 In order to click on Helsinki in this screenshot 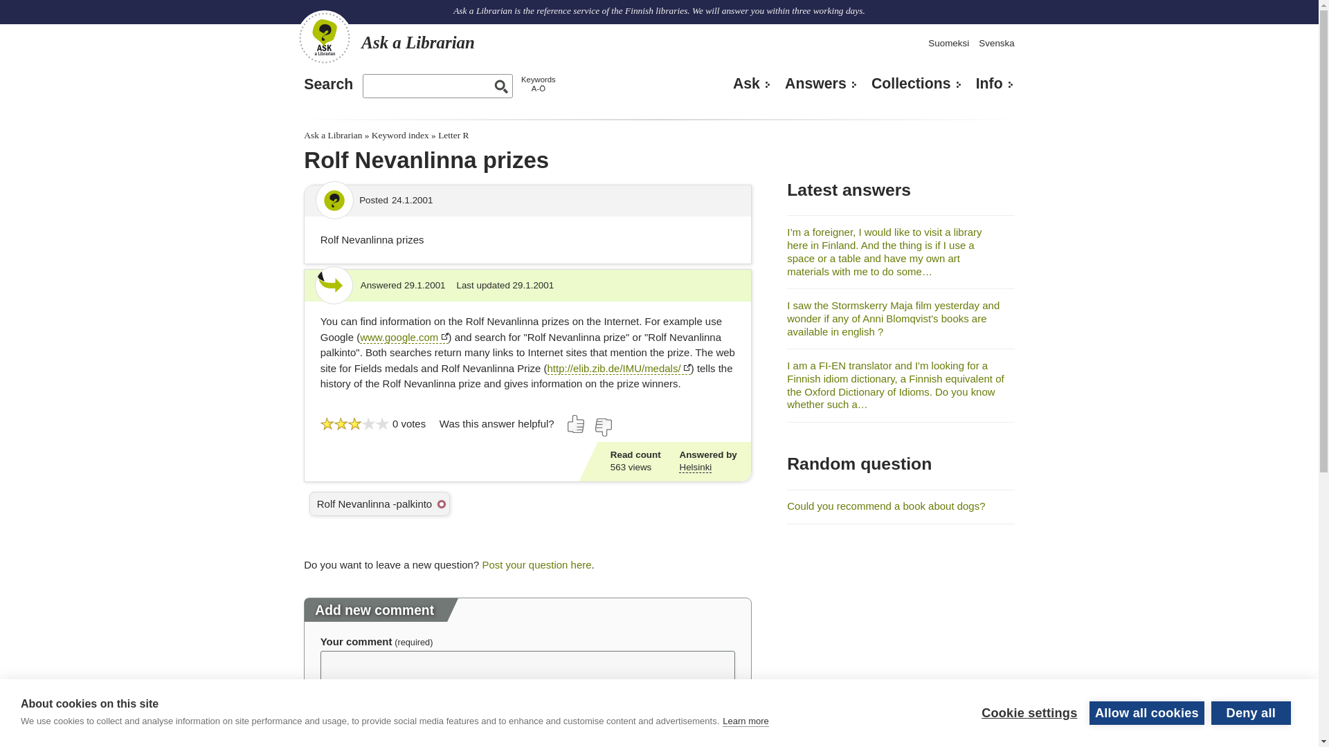, I will do `click(695, 468)`.